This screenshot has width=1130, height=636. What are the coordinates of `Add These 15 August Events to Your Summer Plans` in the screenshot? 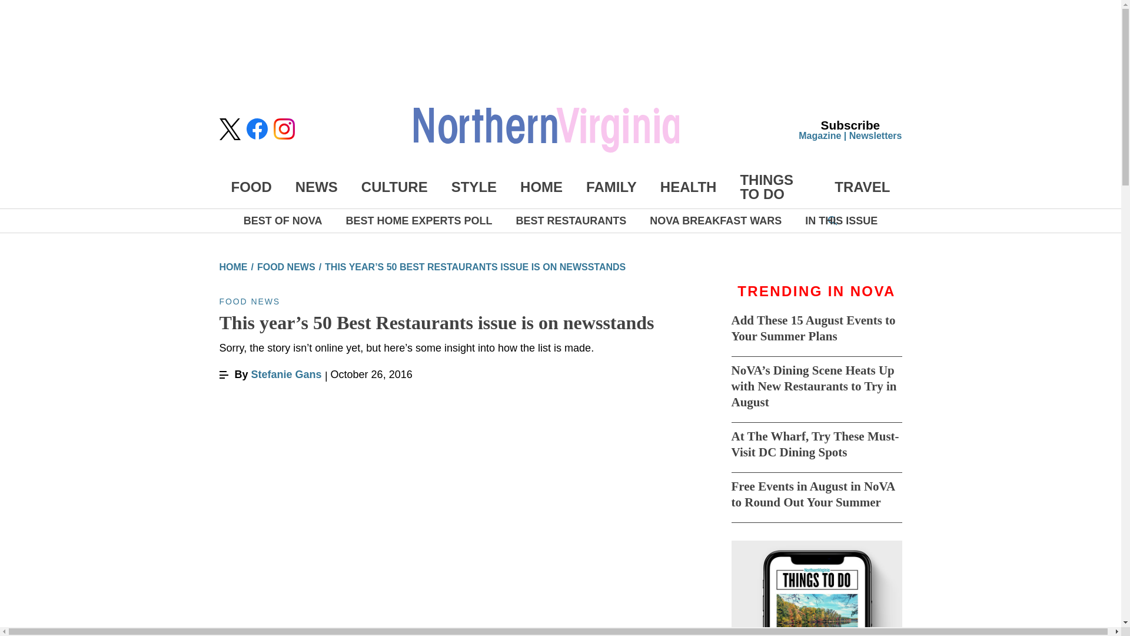 It's located at (813, 329).